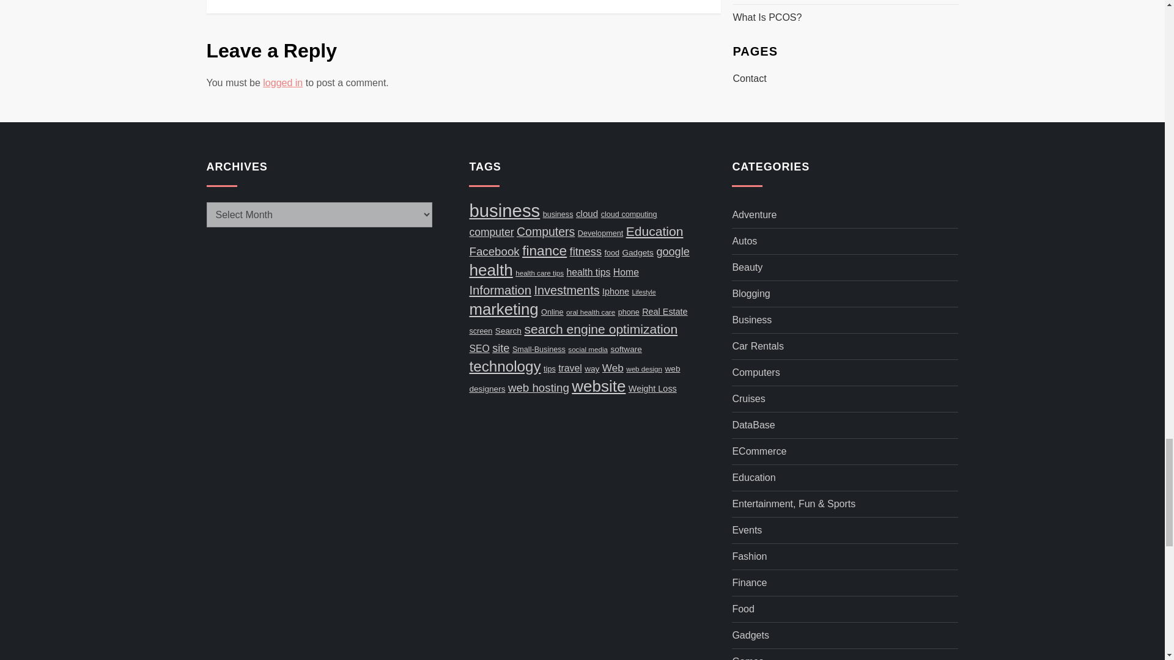 Image resolution: width=1174 pixels, height=660 pixels. I want to click on logged in, so click(282, 82).